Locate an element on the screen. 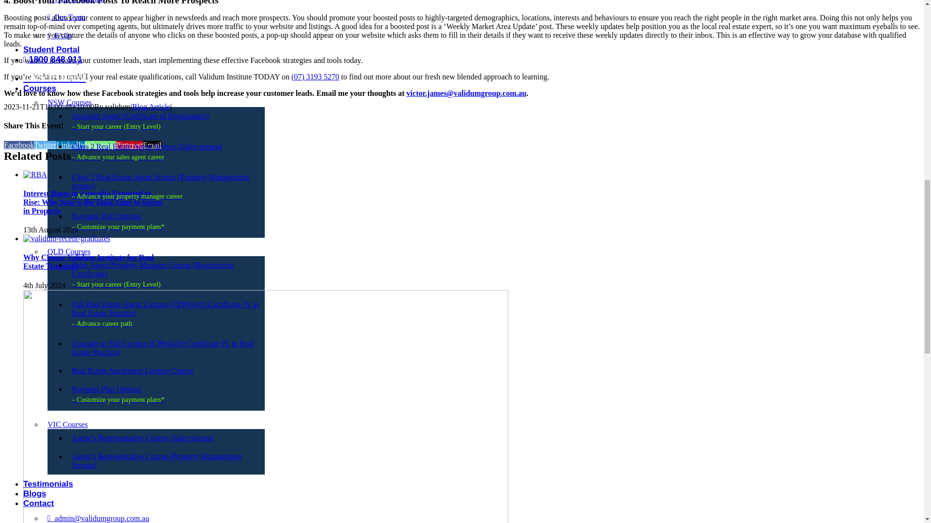 This screenshot has width=931, height=523. Facebook is located at coordinates (18, 144).